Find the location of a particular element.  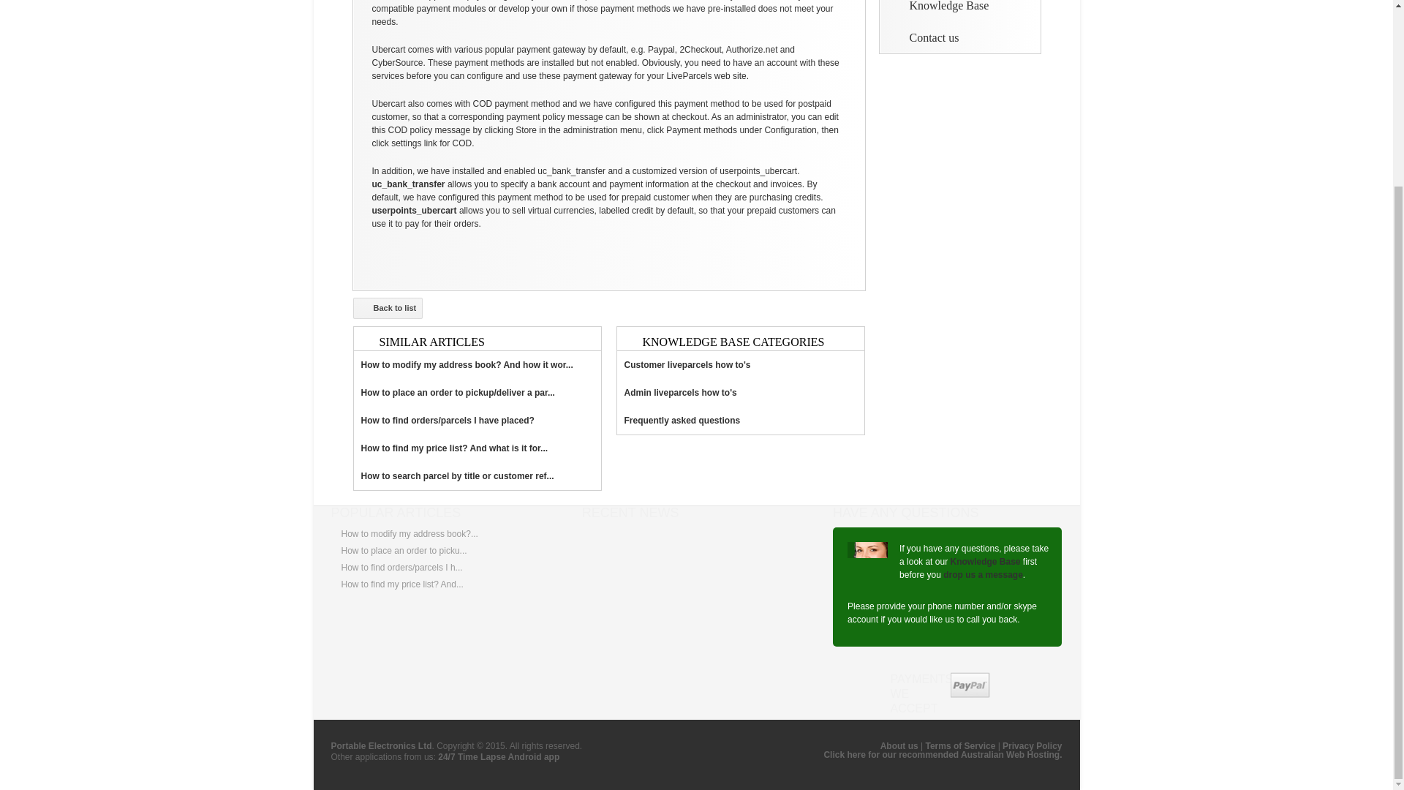

Privacy Policy is located at coordinates (1031, 746).